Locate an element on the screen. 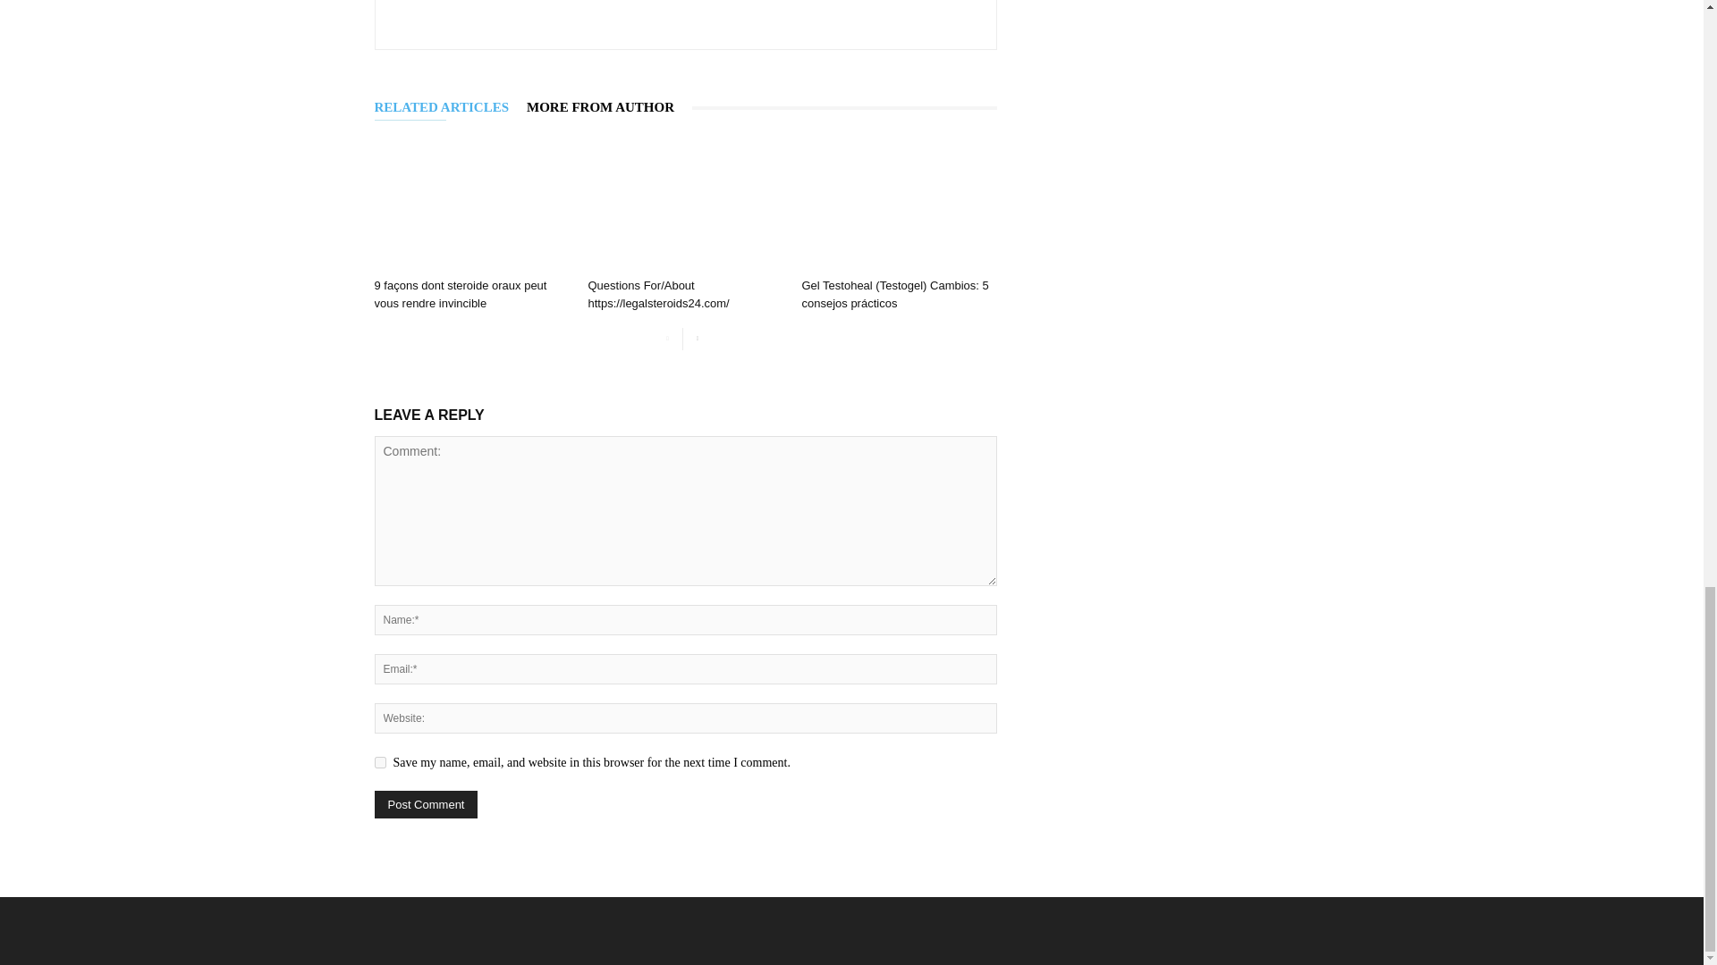 This screenshot has width=1717, height=965. yes is located at coordinates (379, 761).